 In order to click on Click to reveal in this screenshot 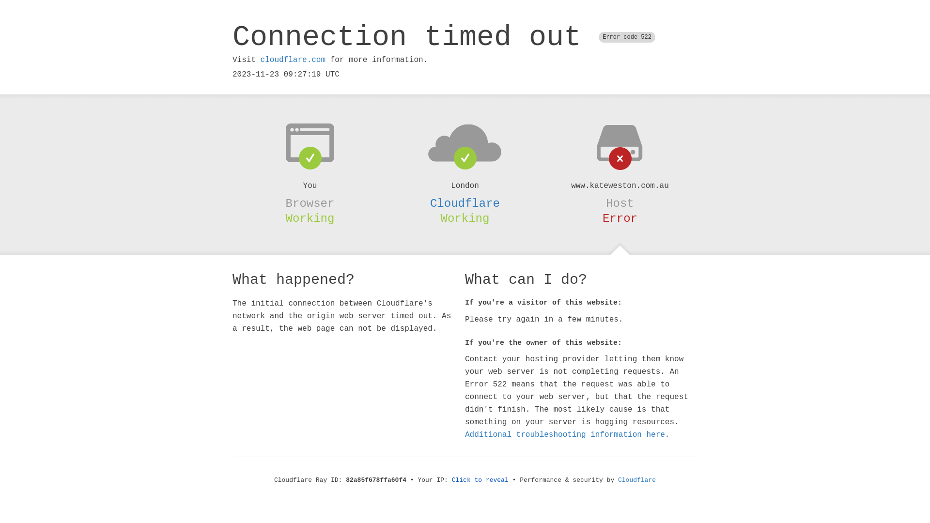, I will do `click(480, 480)`.